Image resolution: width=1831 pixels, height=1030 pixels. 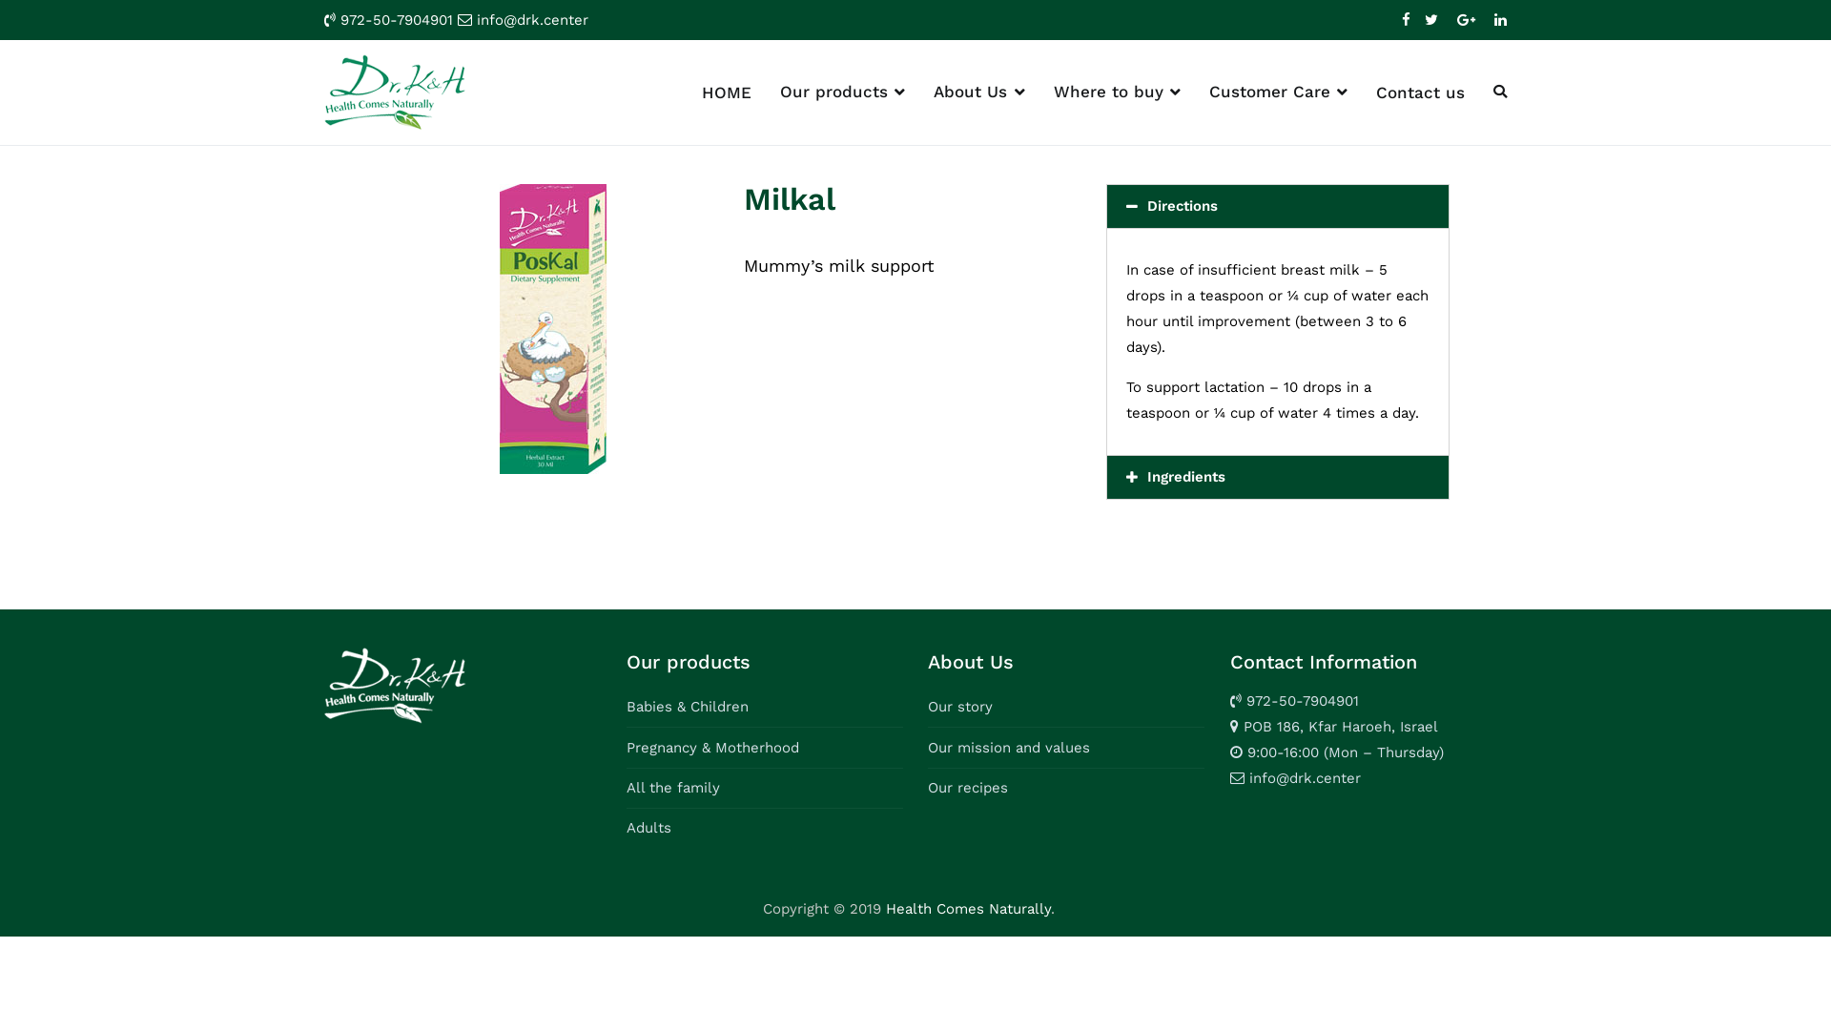 I want to click on Where to buy, so click(x=1118, y=93).